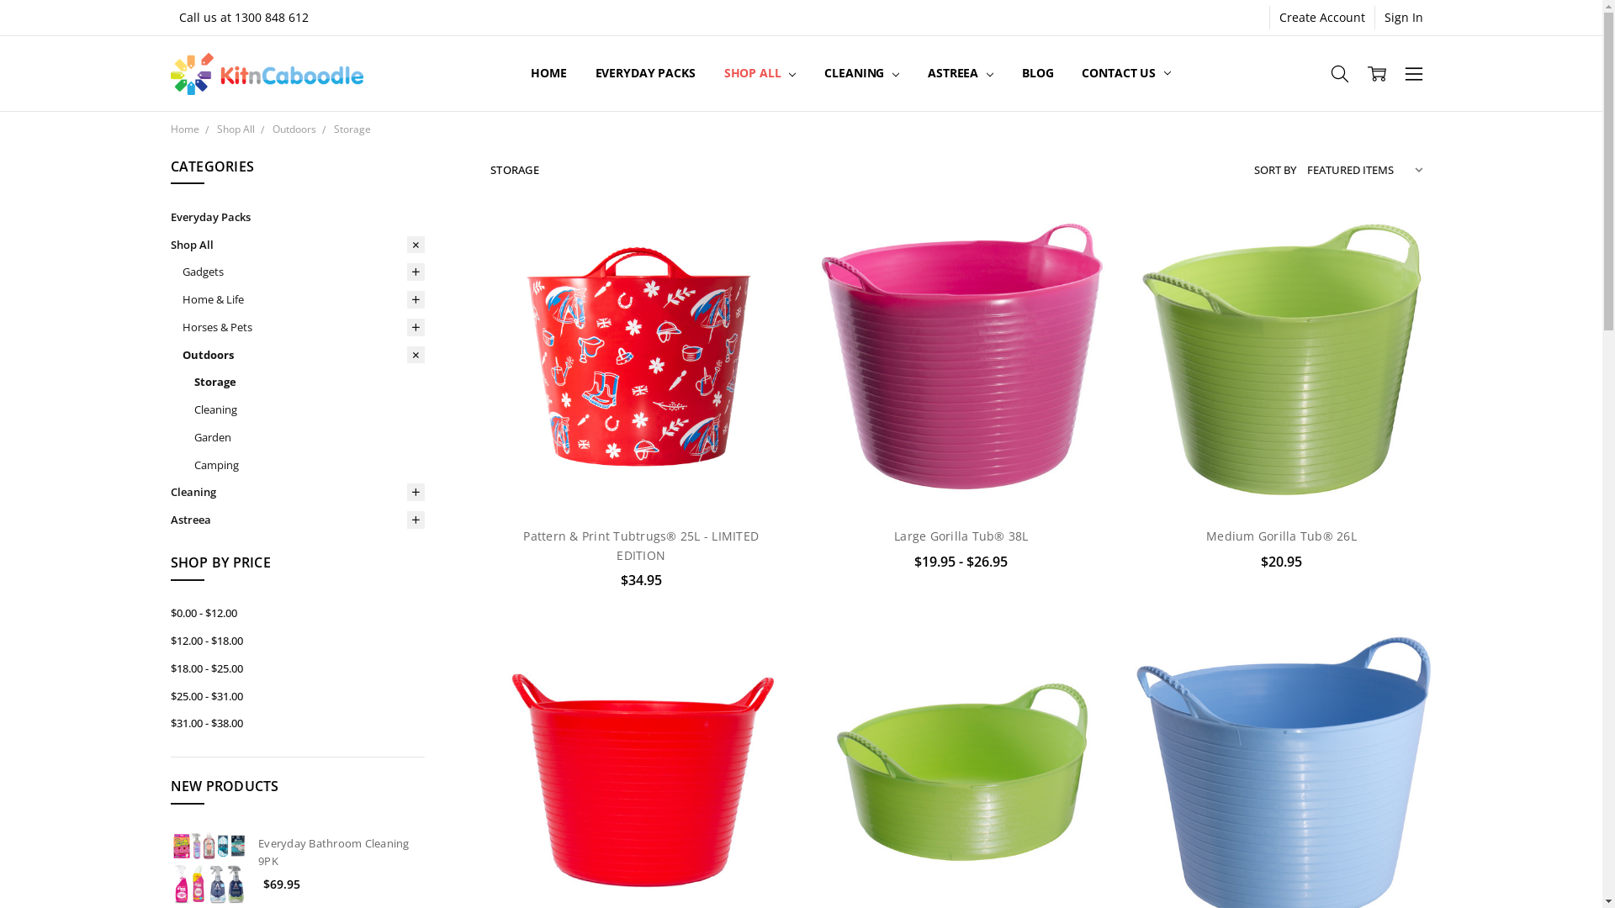 The width and height of the screenshot is (1615, 908). What do you see at coordinates (1404, 18) in the screenshot?
I see `Sign In` at bounding box center [1404, 18].